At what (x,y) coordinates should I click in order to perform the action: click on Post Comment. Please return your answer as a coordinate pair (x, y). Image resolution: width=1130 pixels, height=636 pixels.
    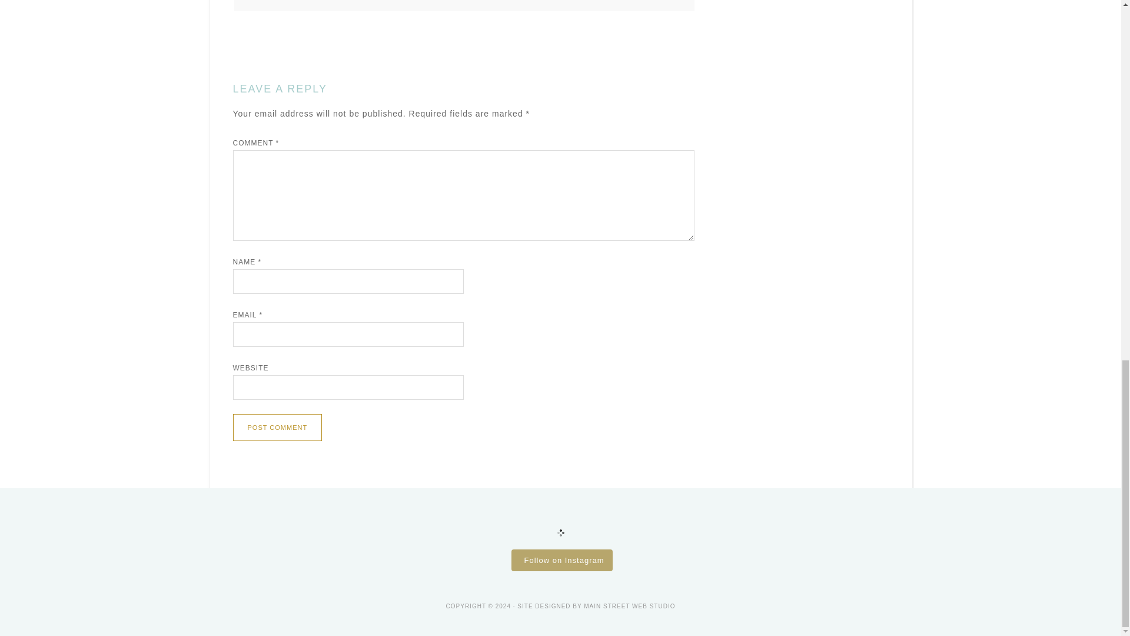
    Looking at the image, I should click on (277, 428).